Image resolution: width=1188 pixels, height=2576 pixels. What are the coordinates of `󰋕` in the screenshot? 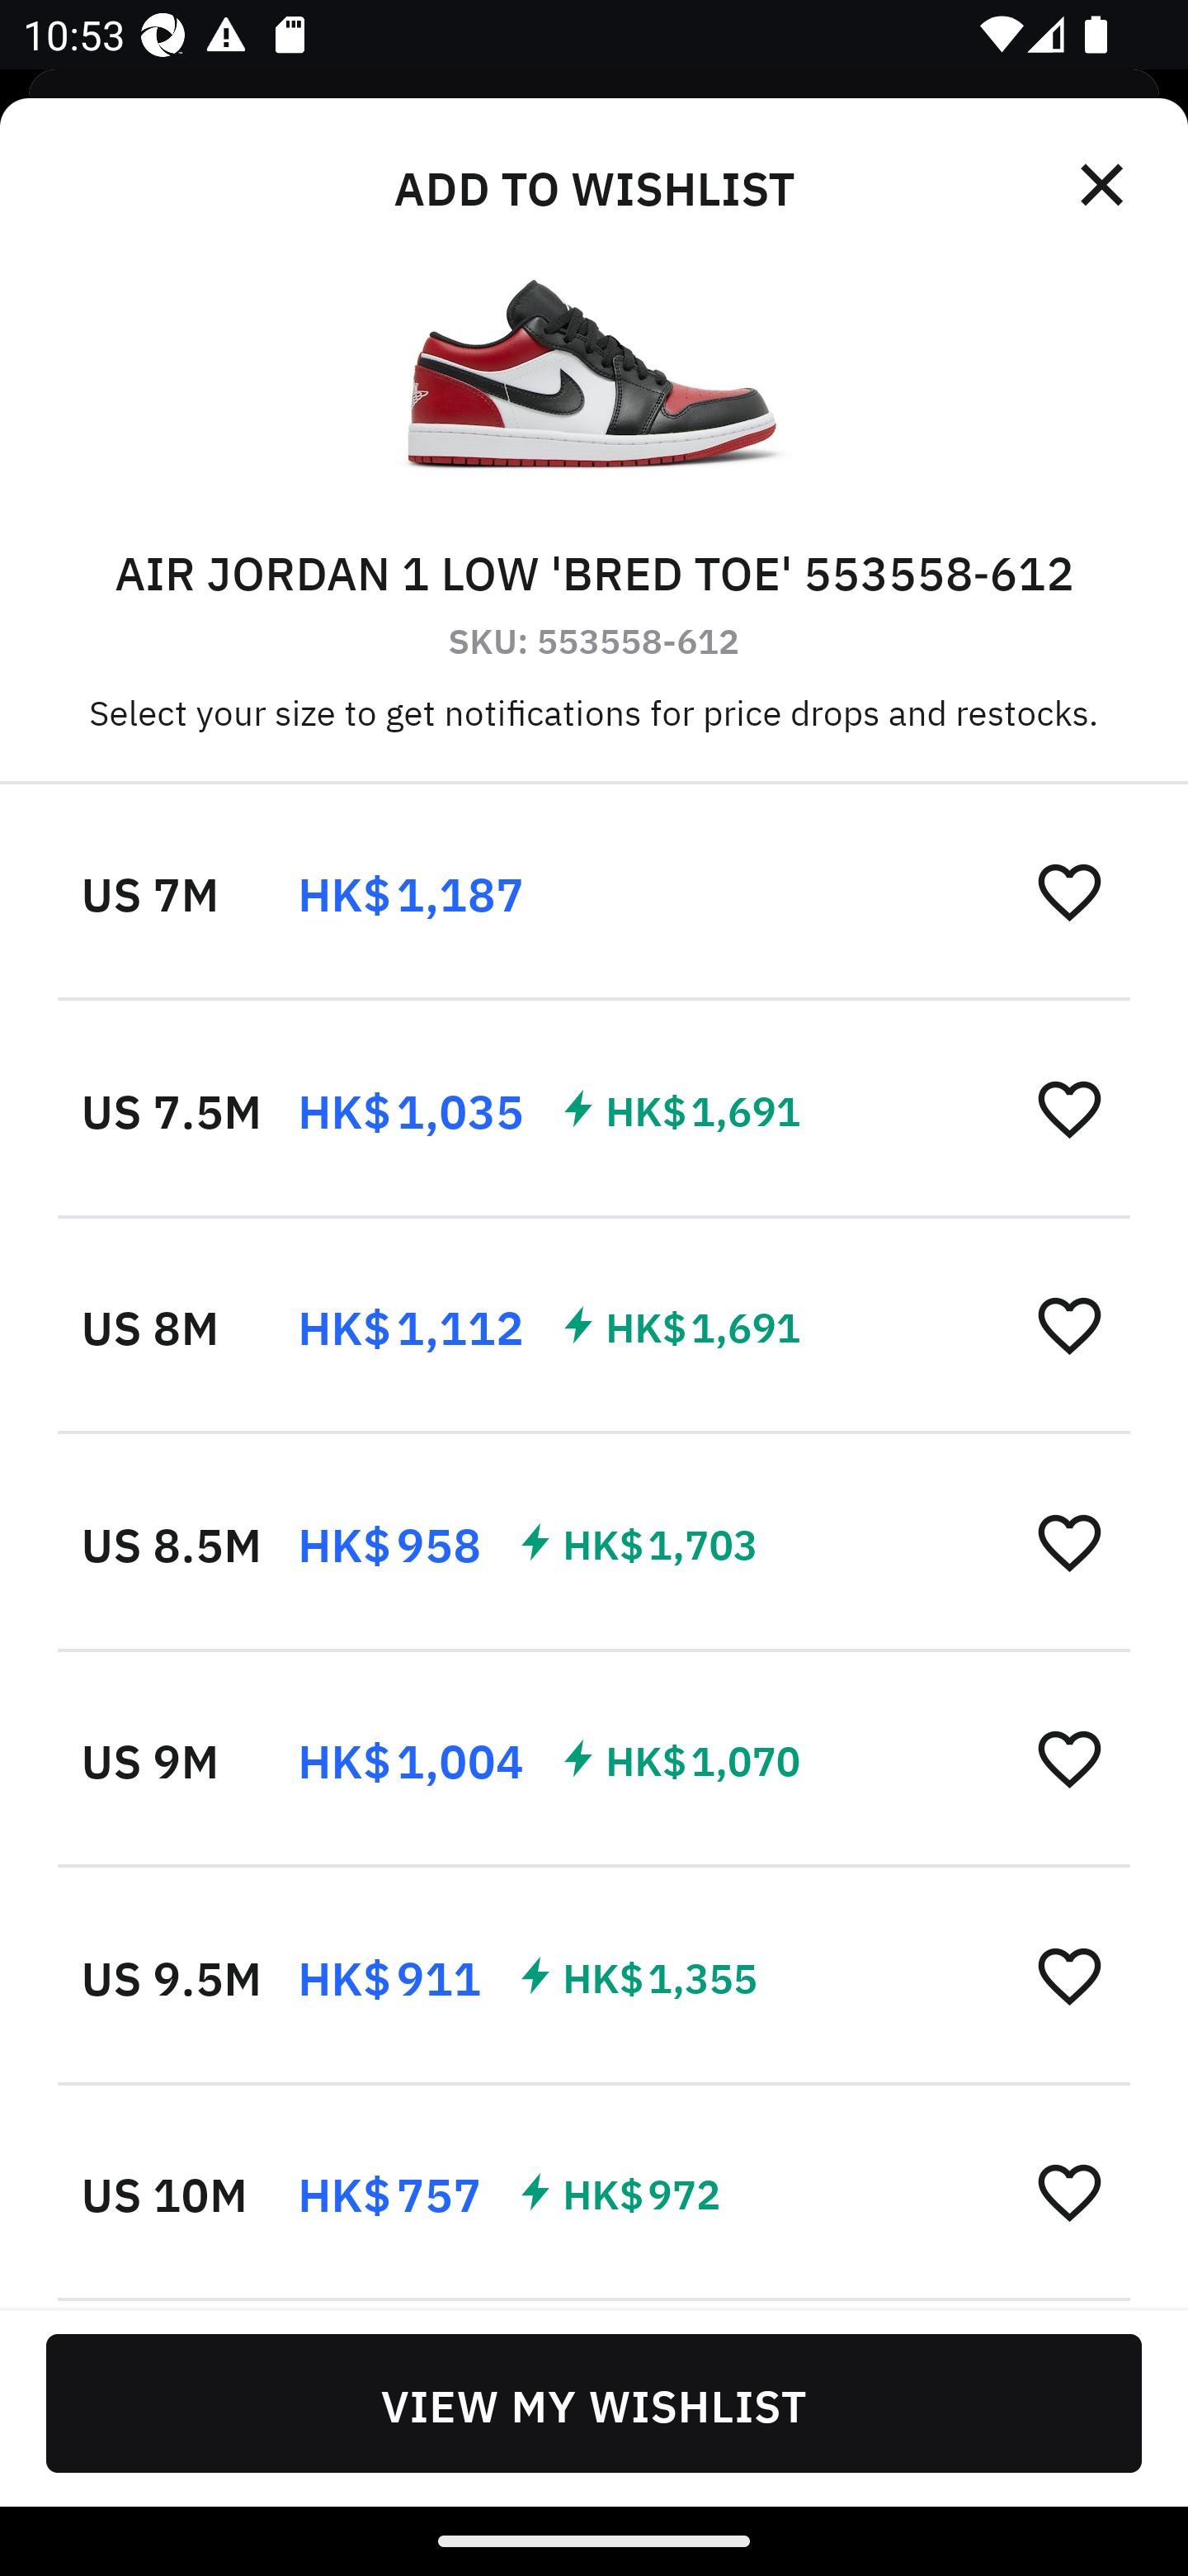 It's located at (1069, 1758).